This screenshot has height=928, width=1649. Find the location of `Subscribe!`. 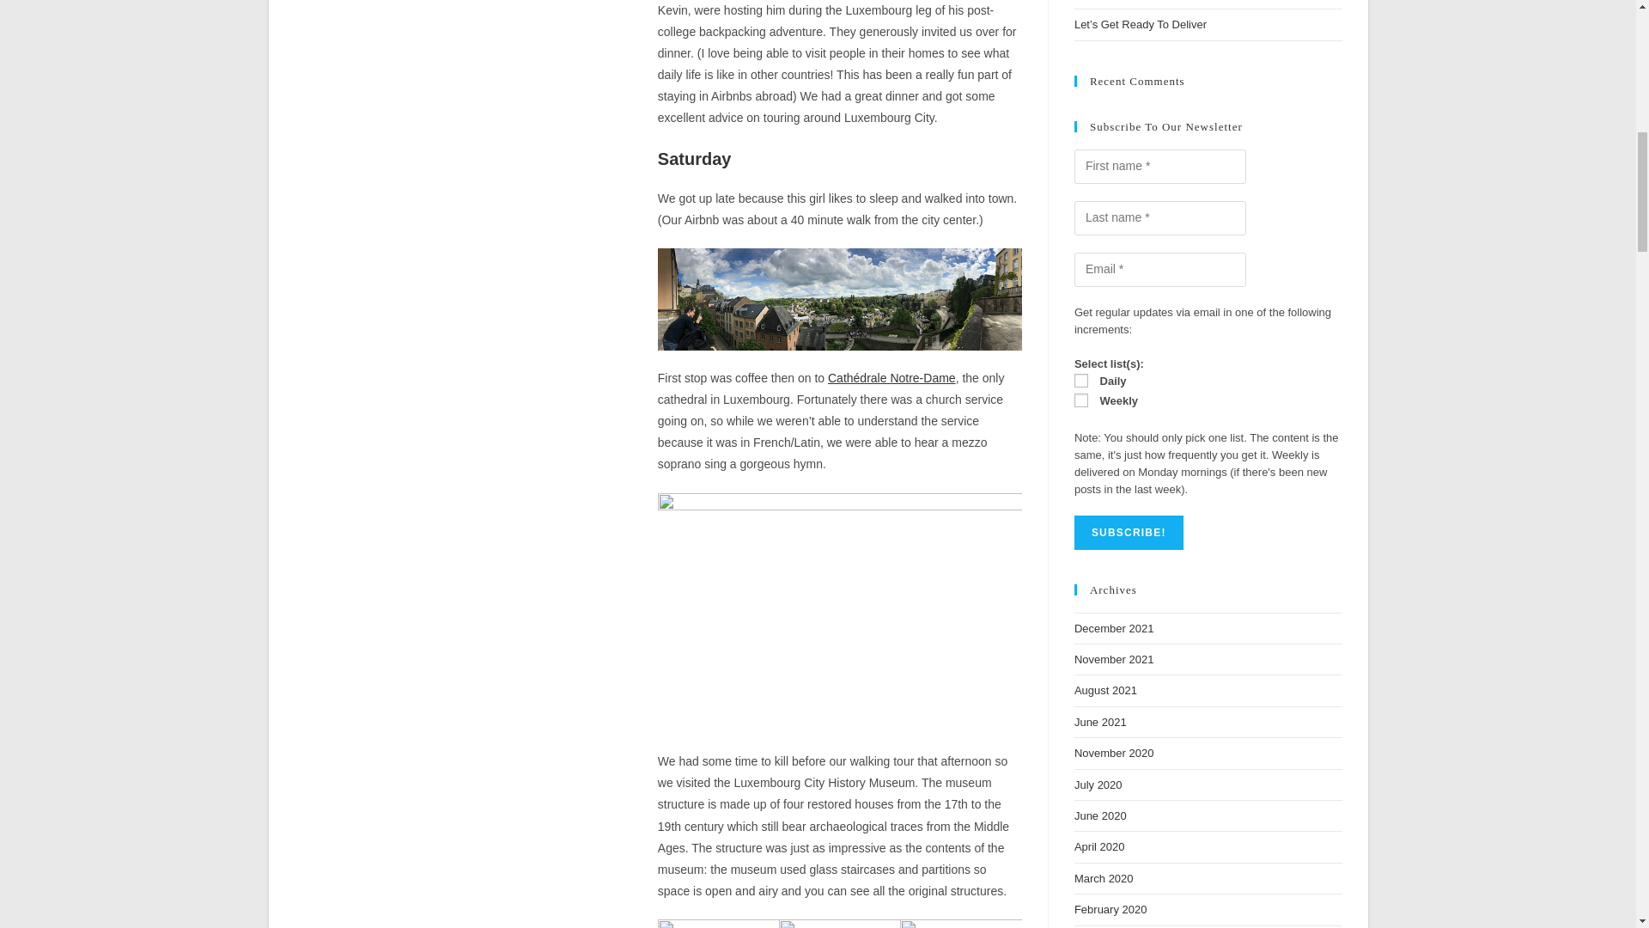

Subscribe! is located at coordinates (1129, 533).